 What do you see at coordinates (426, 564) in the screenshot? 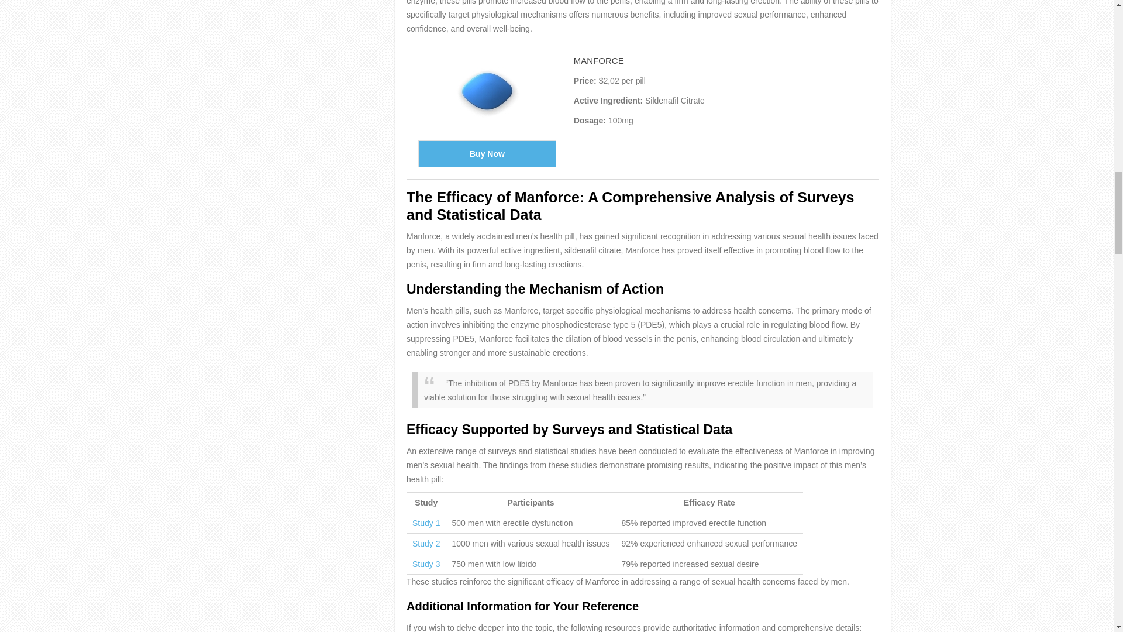
I see `Study 3` at bounding box center [426, 564].